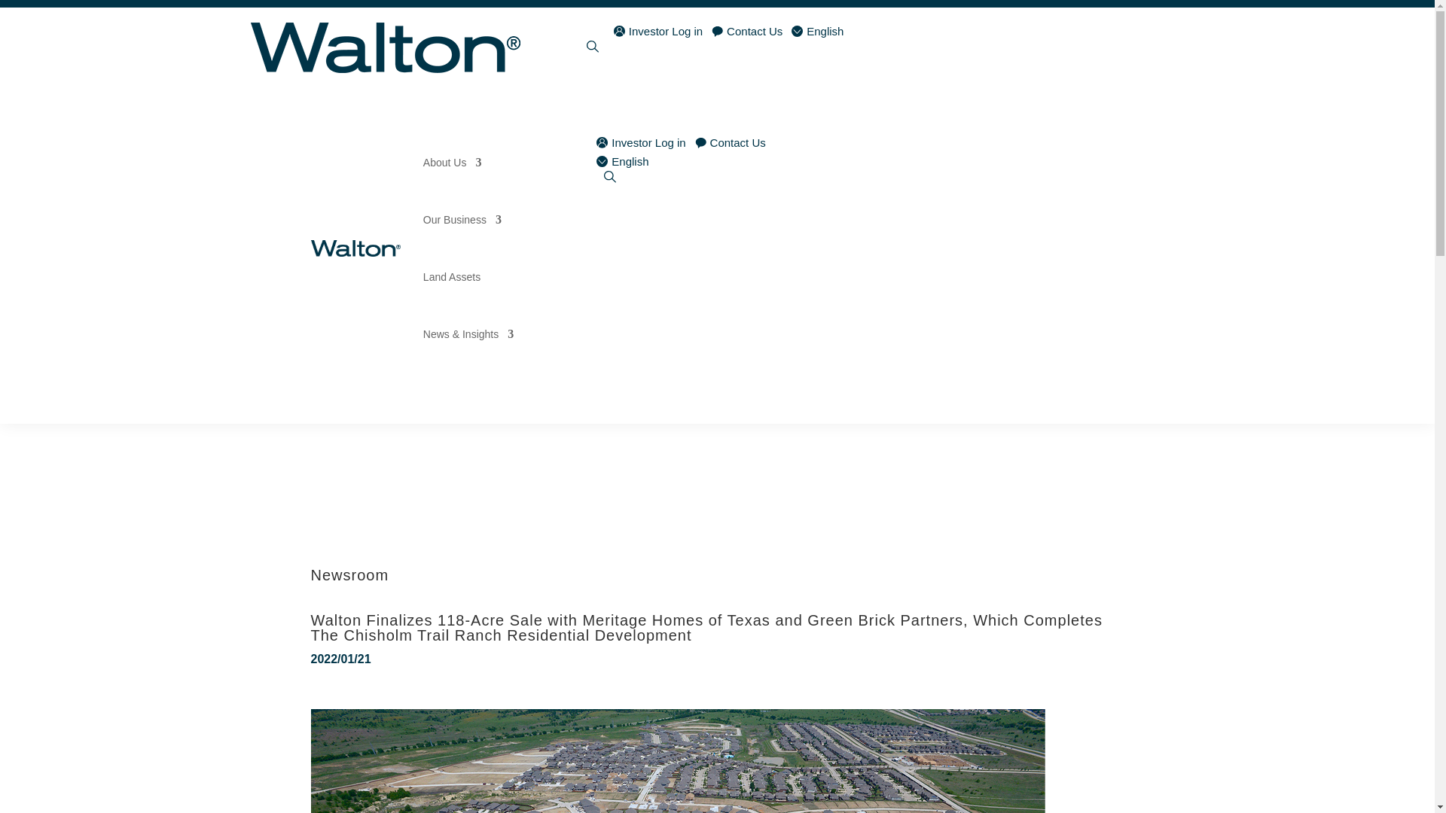  Describe the element at coordinates (746, 31) in the screenshot. I see `Contact Us` at that location.